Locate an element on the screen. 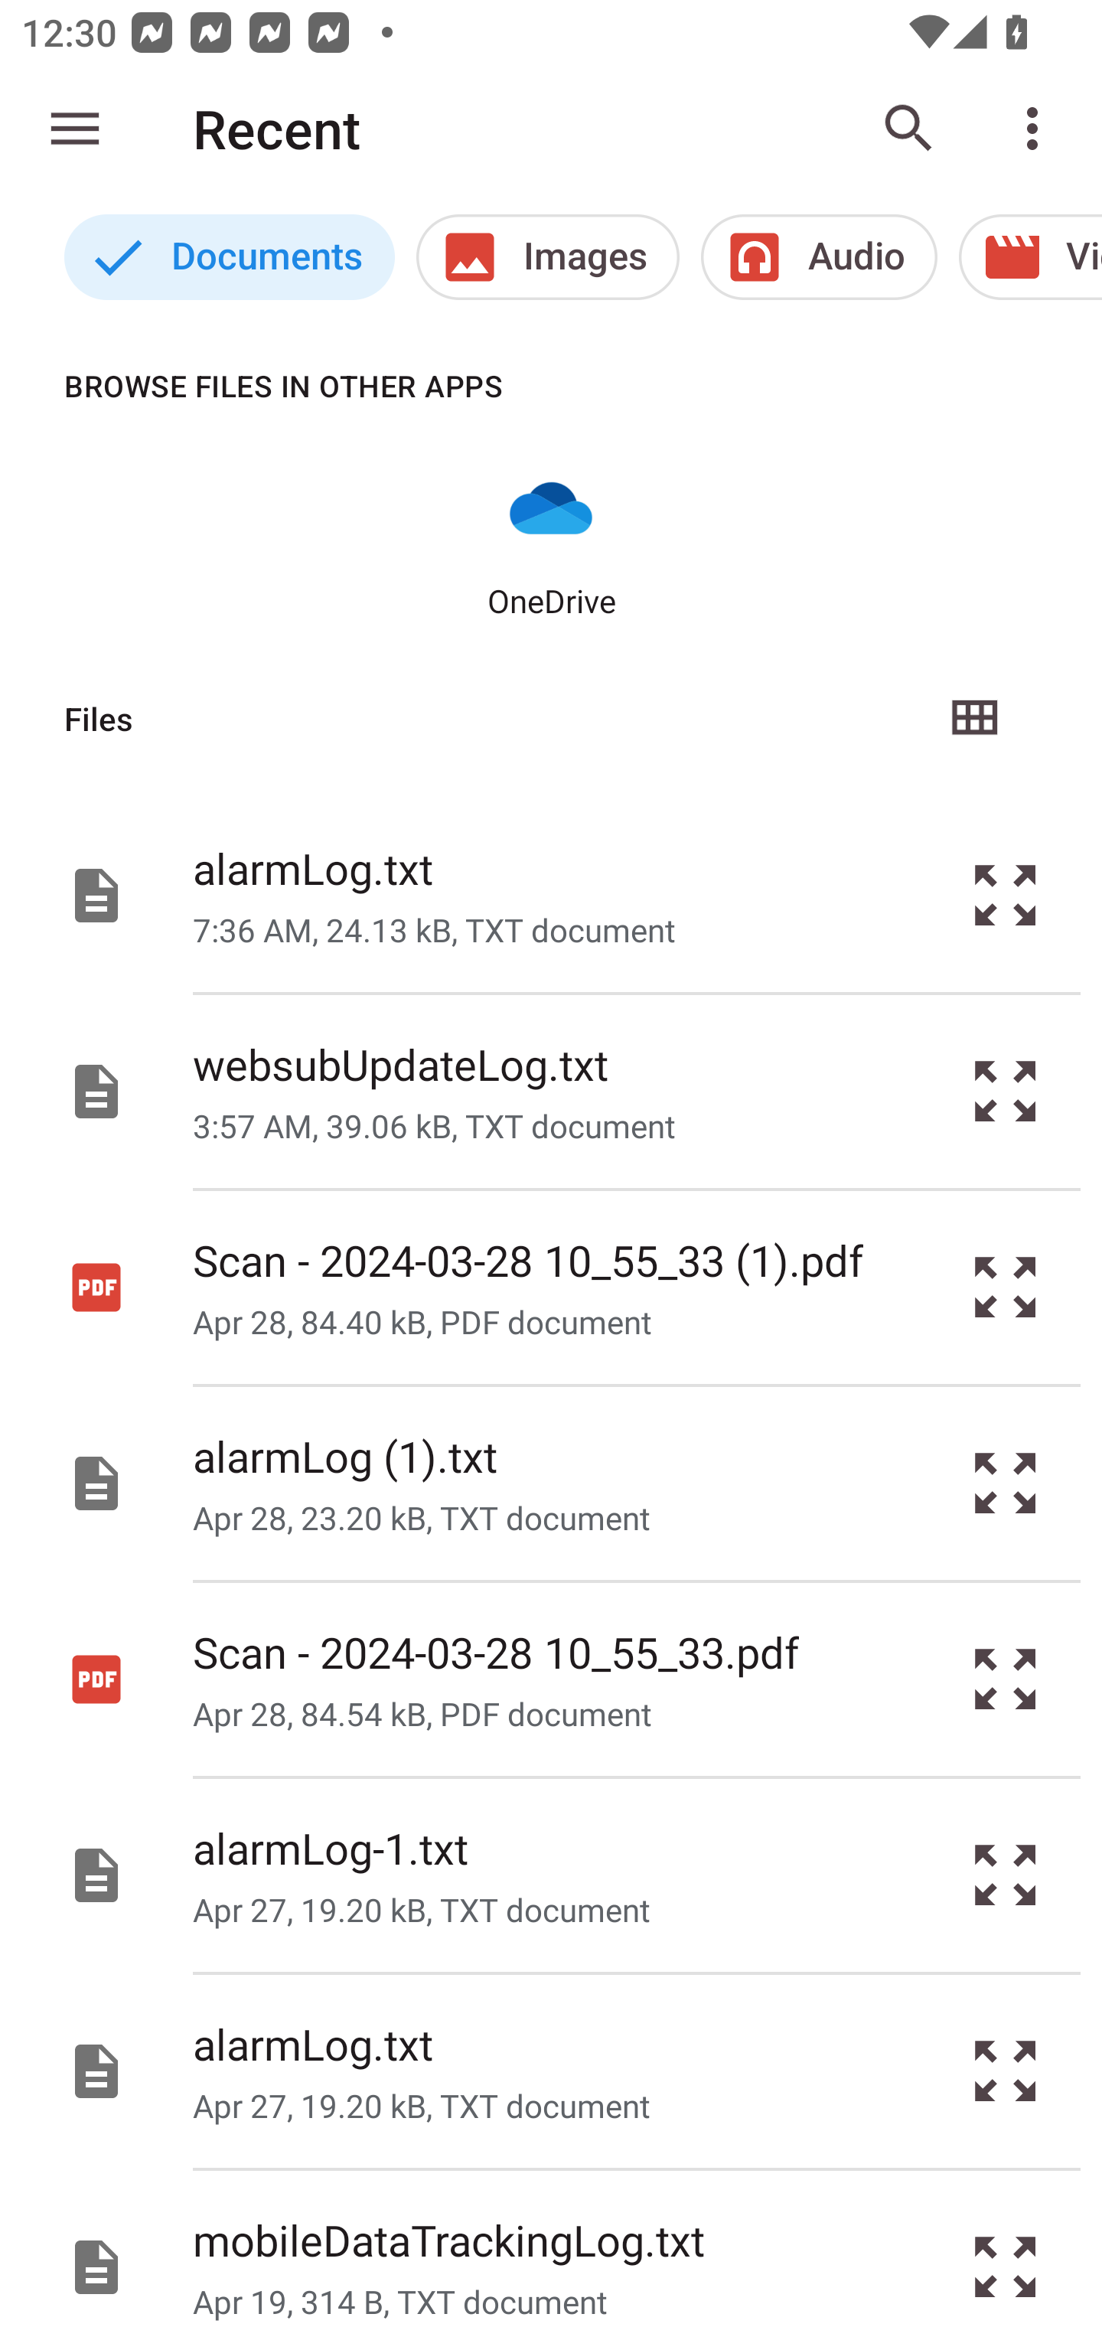  OneDrive is located at coordinates (551, 543).